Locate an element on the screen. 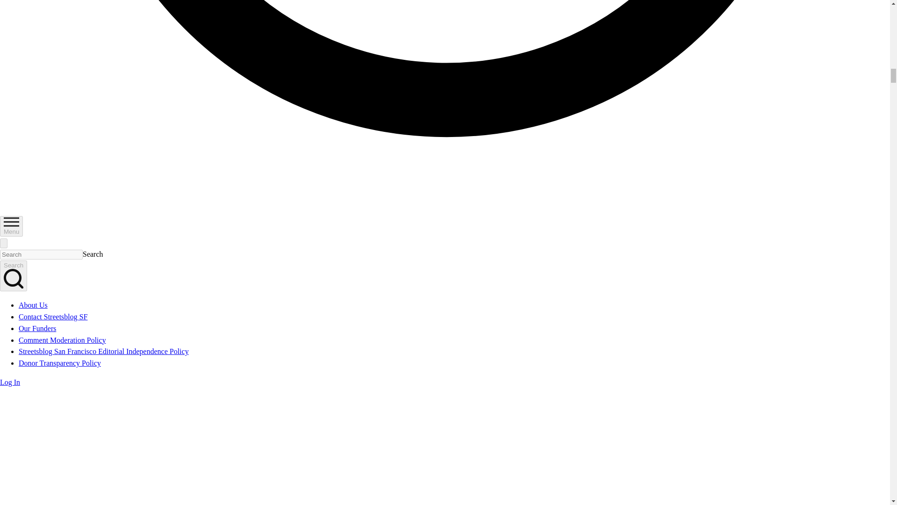 The width and height of the screenshot is (897, 505). Comment Moderation Policy is located at coordinates (62, 340).